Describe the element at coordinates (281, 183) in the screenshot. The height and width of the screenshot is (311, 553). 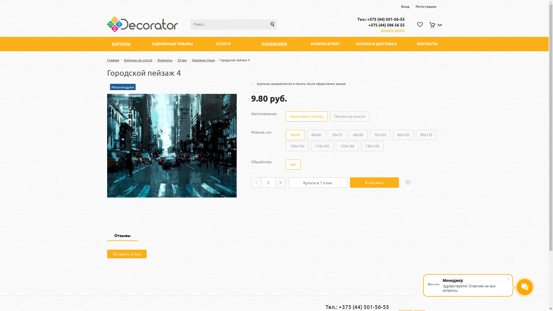
I see `+` at that location.